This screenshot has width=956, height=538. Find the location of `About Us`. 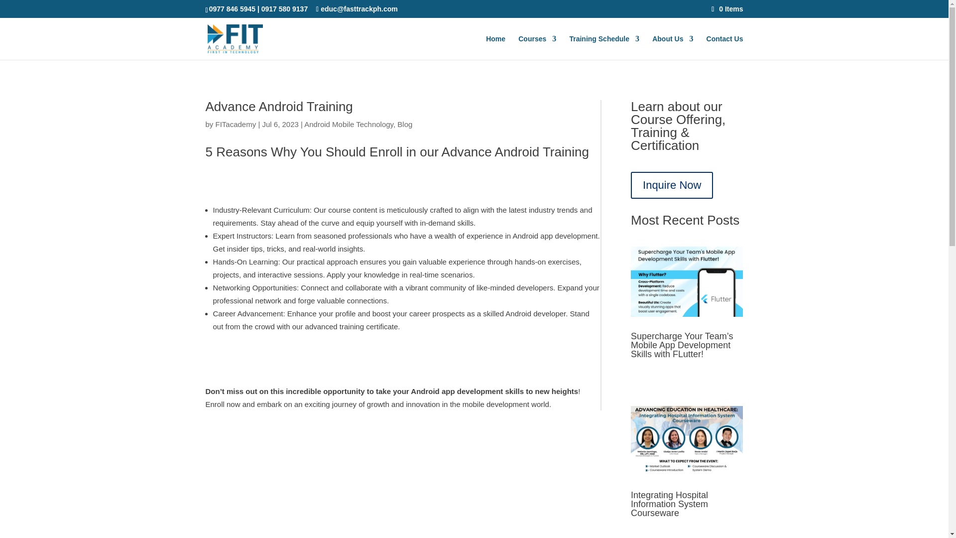

About Us is located at coordinates (672, 47).